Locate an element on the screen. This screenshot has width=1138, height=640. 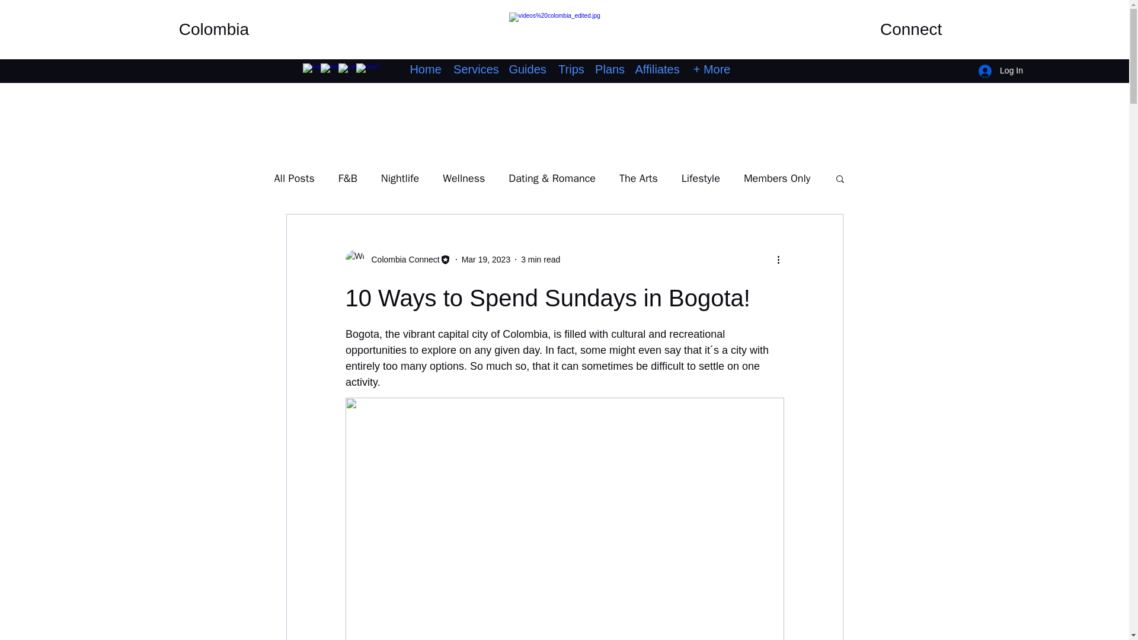
Colombia is located at coordinates (213, 28).